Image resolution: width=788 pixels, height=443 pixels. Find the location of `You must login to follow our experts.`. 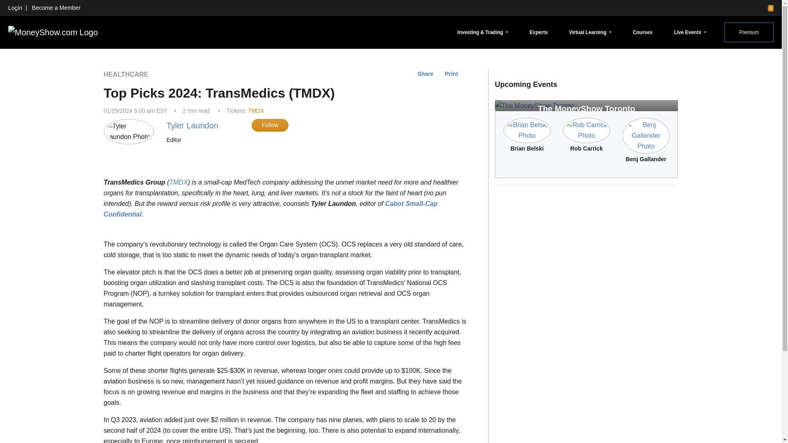

You must login to follow our experts. is located at coordinates (270, 125).